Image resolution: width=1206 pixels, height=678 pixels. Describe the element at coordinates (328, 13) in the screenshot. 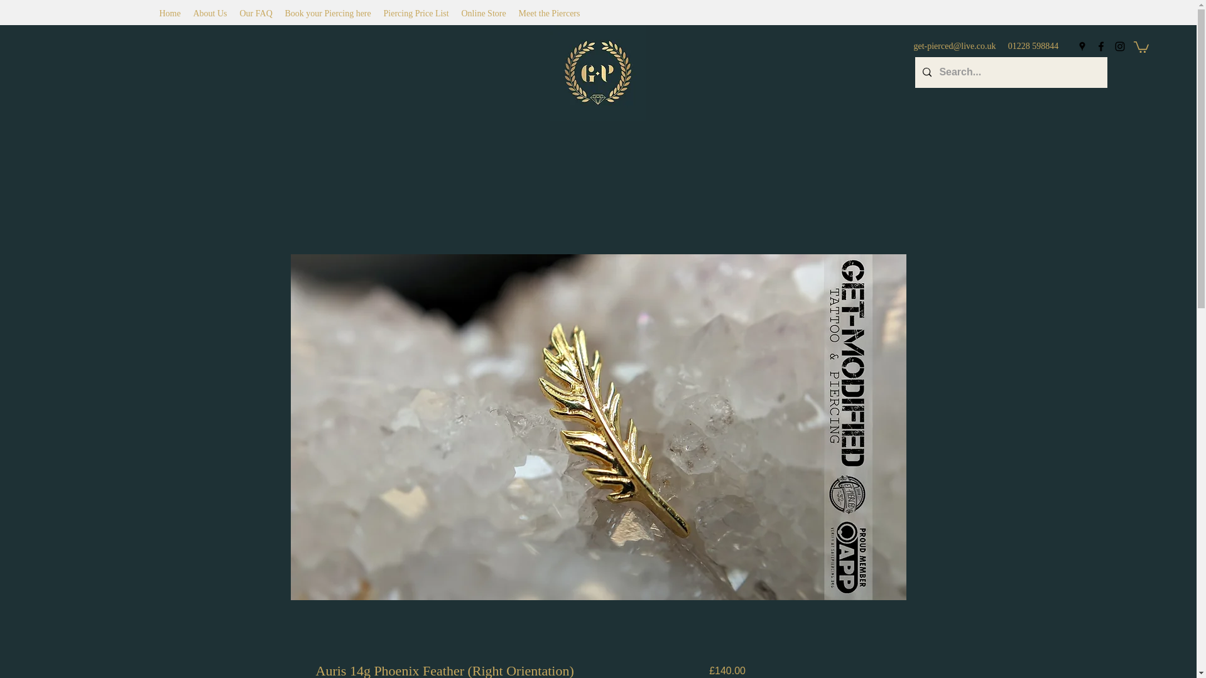

I see `Book your Piercing here` at that location.